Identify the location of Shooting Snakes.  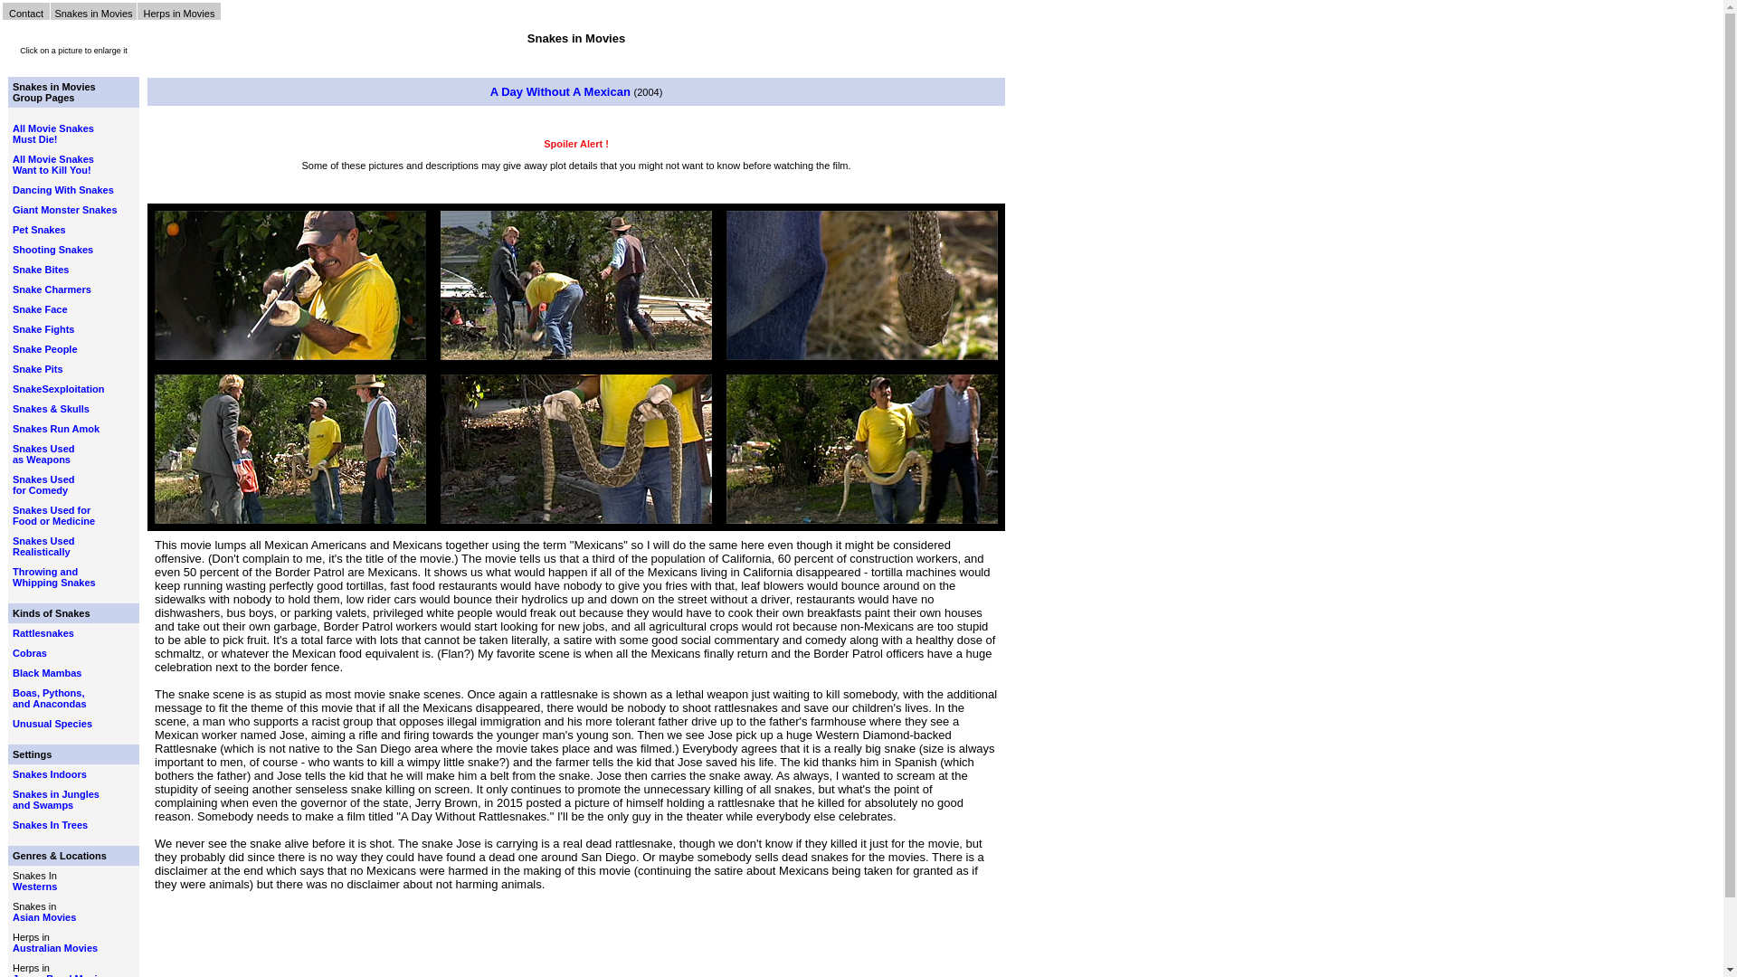
(52, 250).